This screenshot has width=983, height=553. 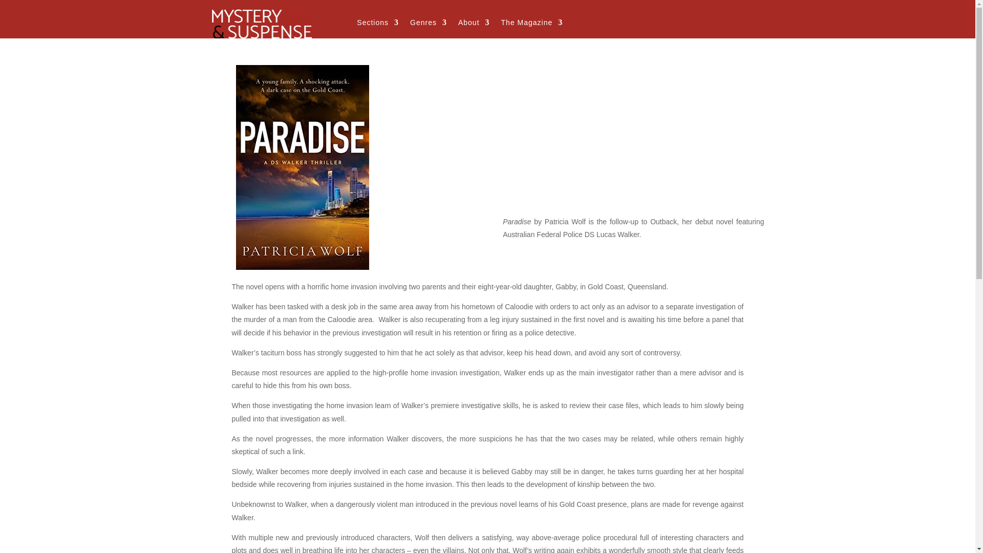 What do you see at coordinates (532, 25) in the screenshot?
I see `The Magazine` at bounding box center [532, 25].